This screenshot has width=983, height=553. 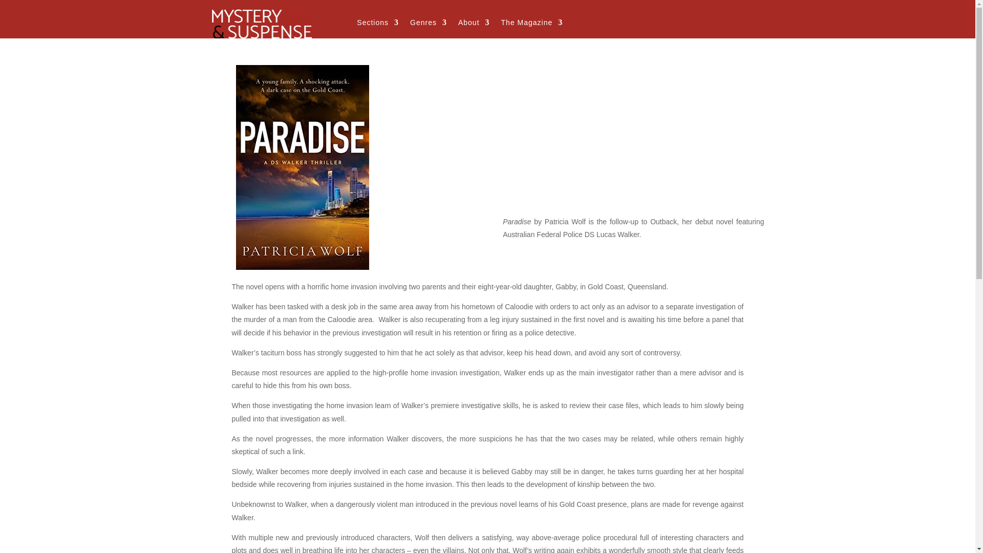 What do you see at coordinates (532, 25) in the screenshot?
I see `The Magazine` at bounding box center [532, 25].